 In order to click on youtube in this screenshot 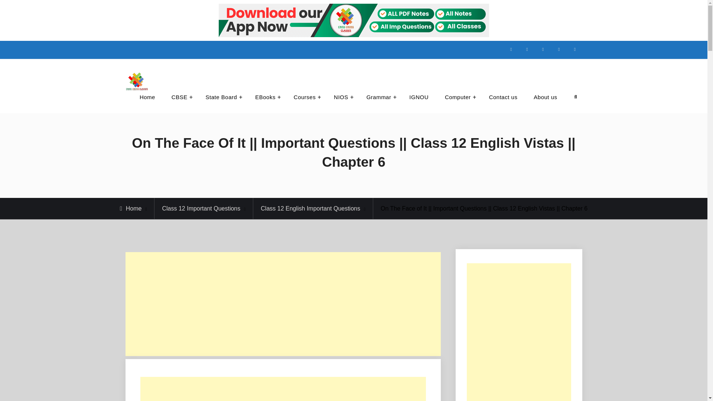, I will do `click(559, 50)`.